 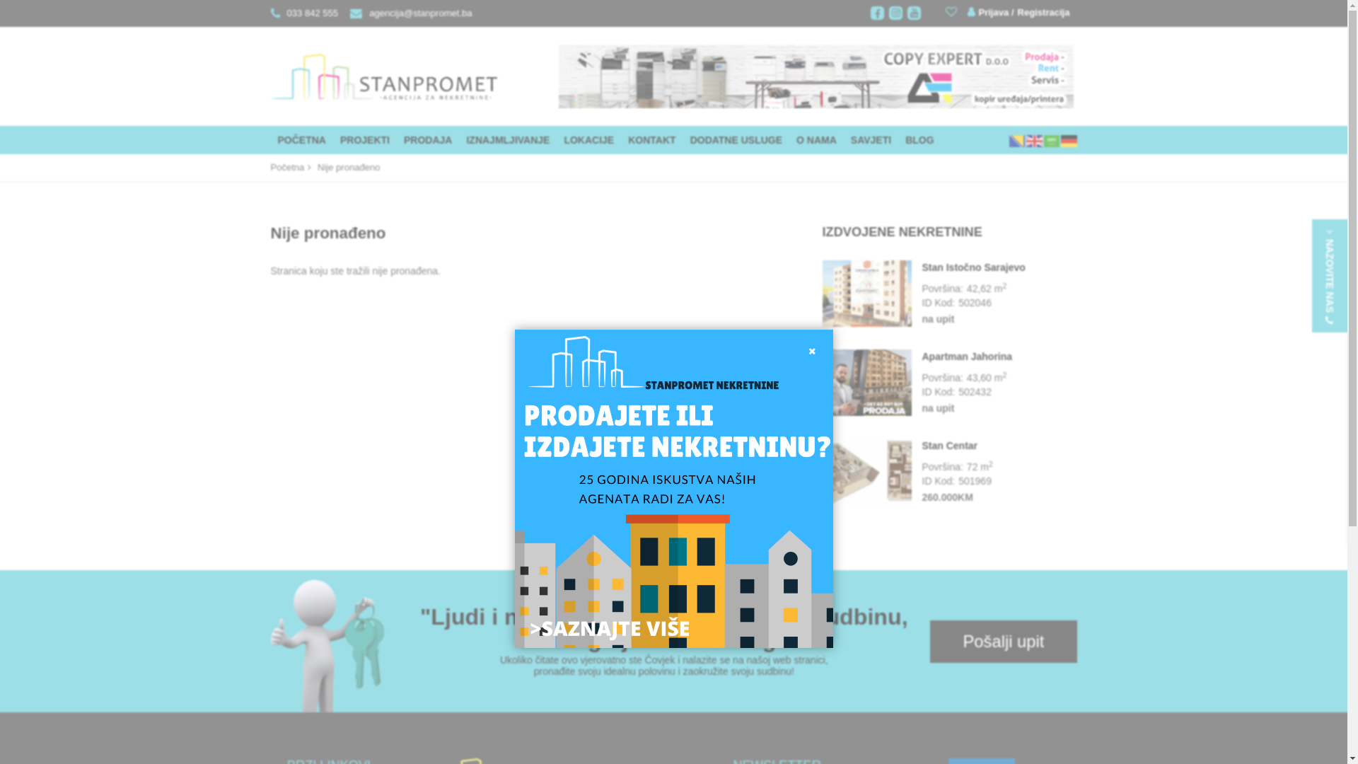 What do you see at coordinates (1017, 140) in the screenshot?
I see `Bosanski` at bounding box center [1017, 140].